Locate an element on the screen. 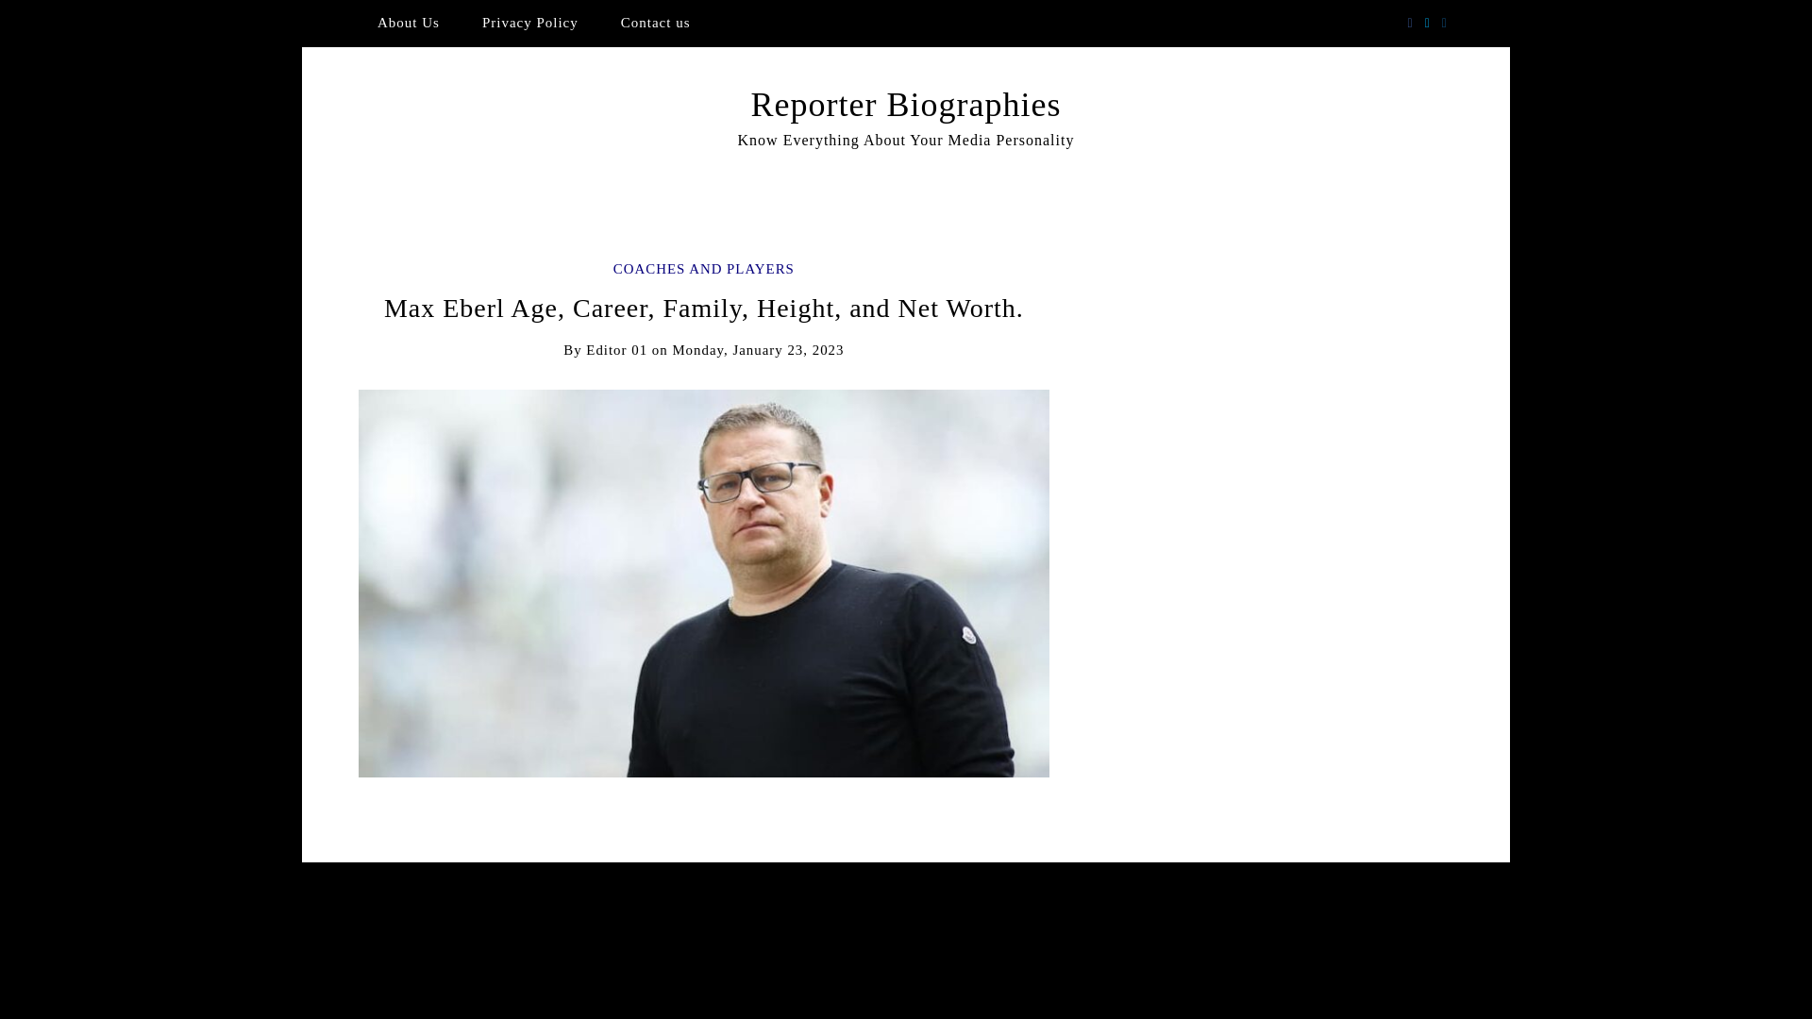 This screenshot has height=1019, width=1812. Posts by Editor 01 is located at coordinates (615, 349).